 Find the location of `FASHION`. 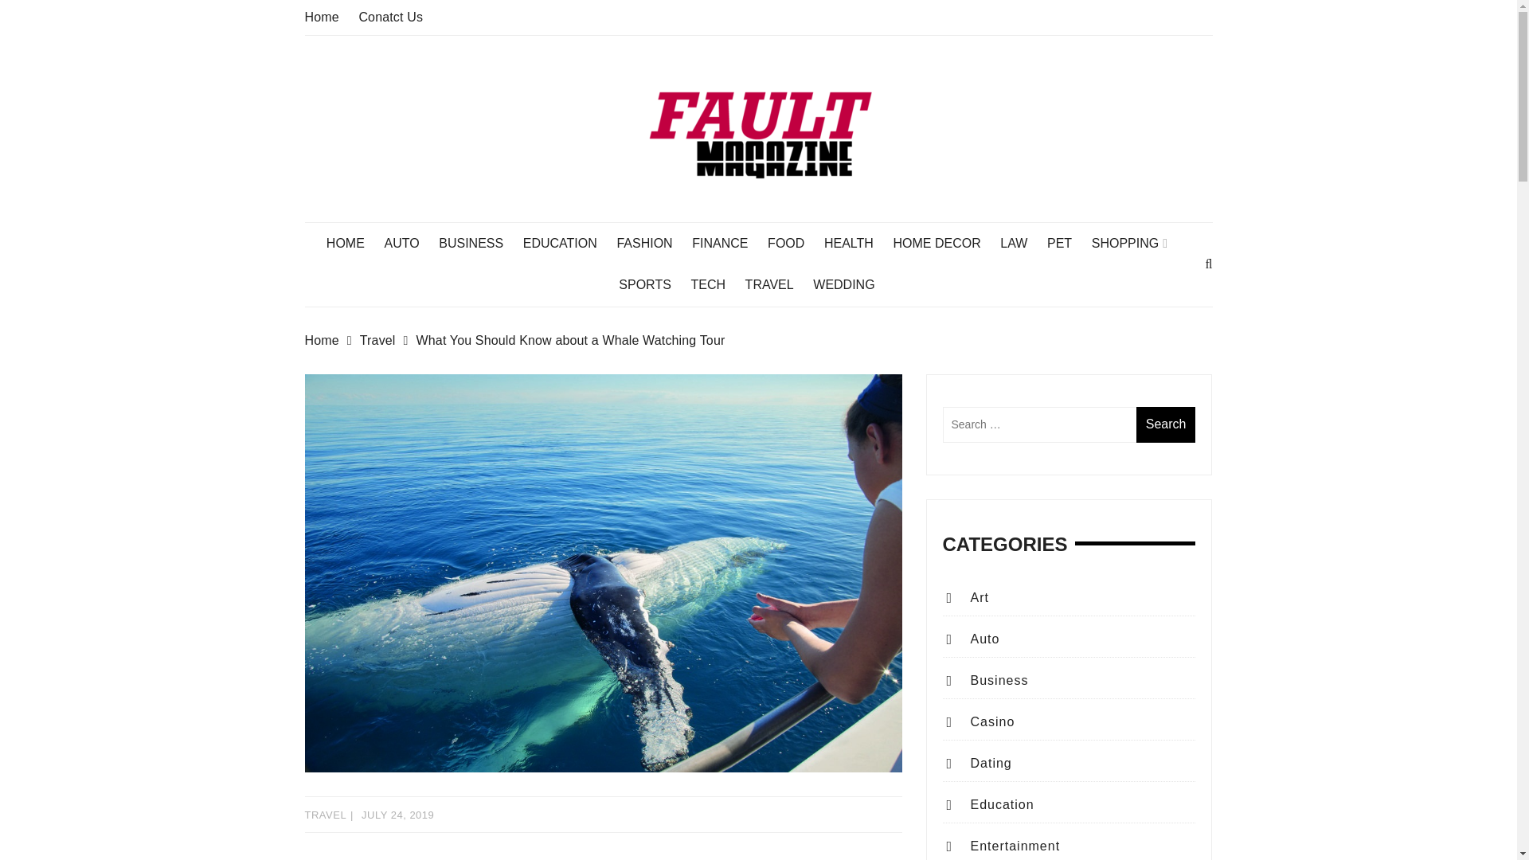

FASHION is located at coordinates (651, 243).